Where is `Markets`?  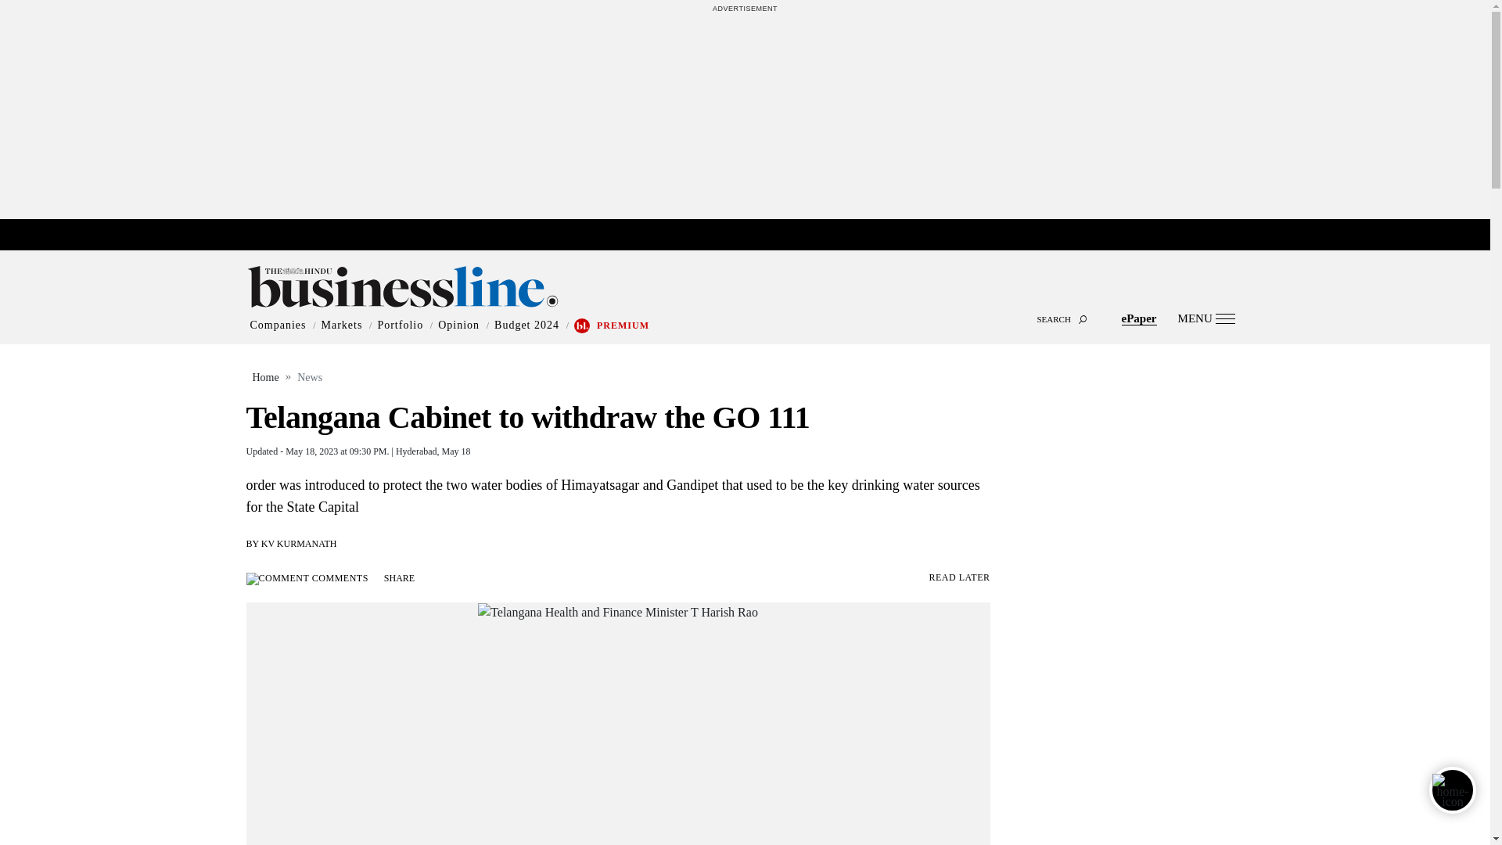 Markets is located at coordinates (341, 325).